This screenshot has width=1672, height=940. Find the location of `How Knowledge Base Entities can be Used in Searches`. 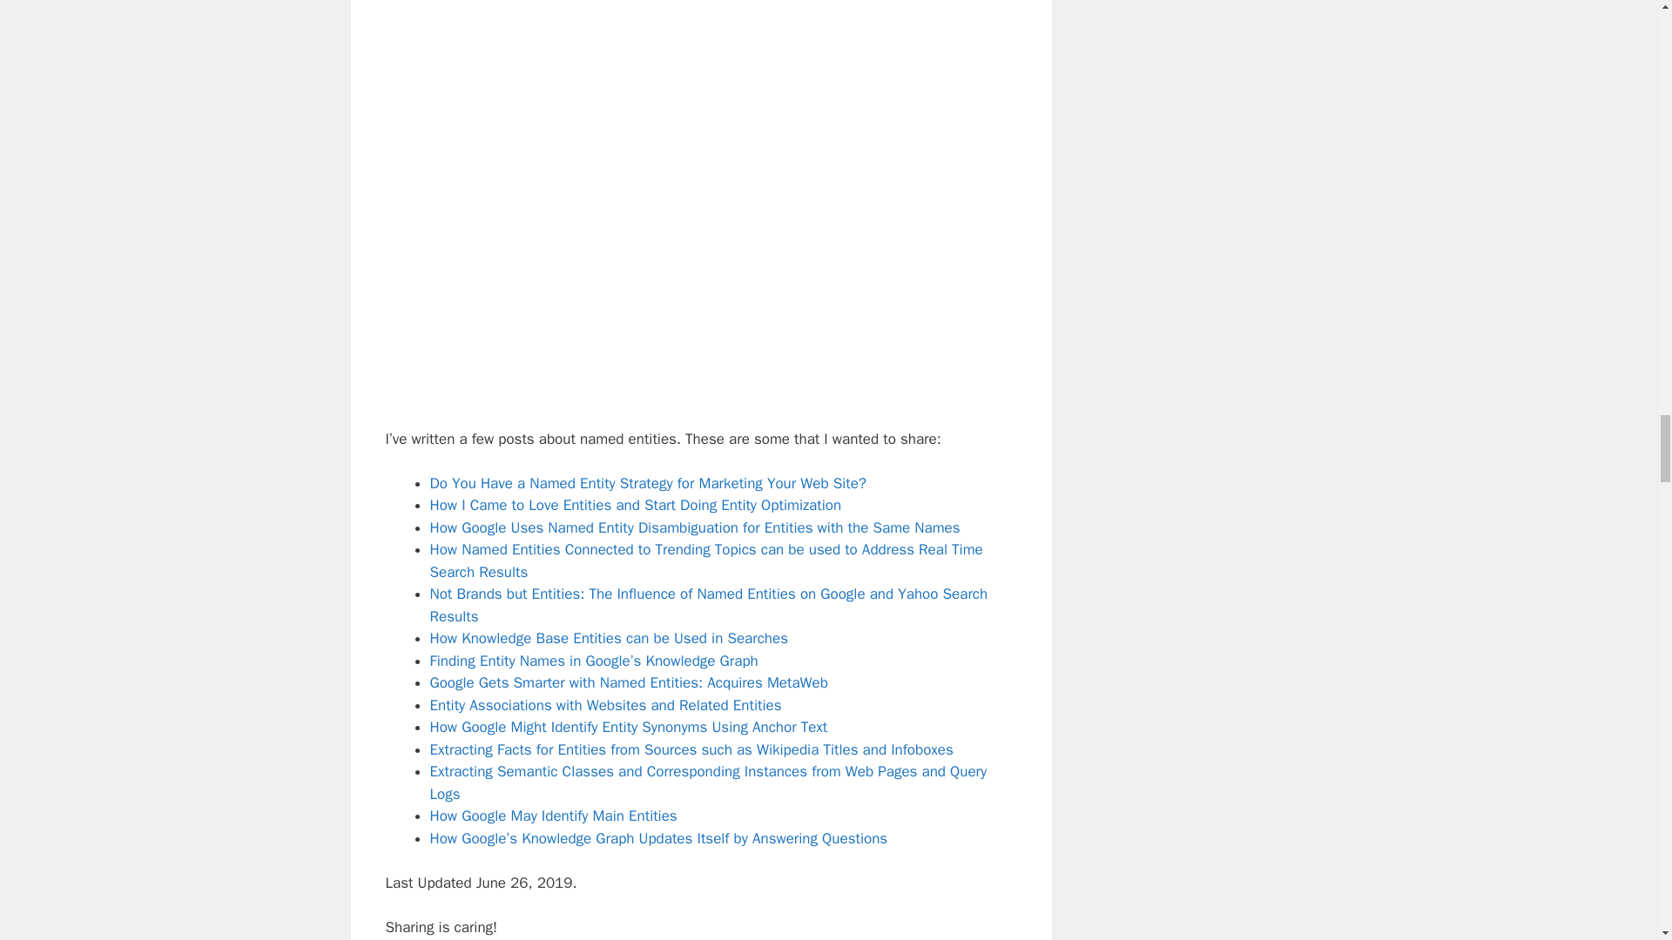

How Knowledge Base Entities can be Used in Searches is located at coordinates (610, 638).